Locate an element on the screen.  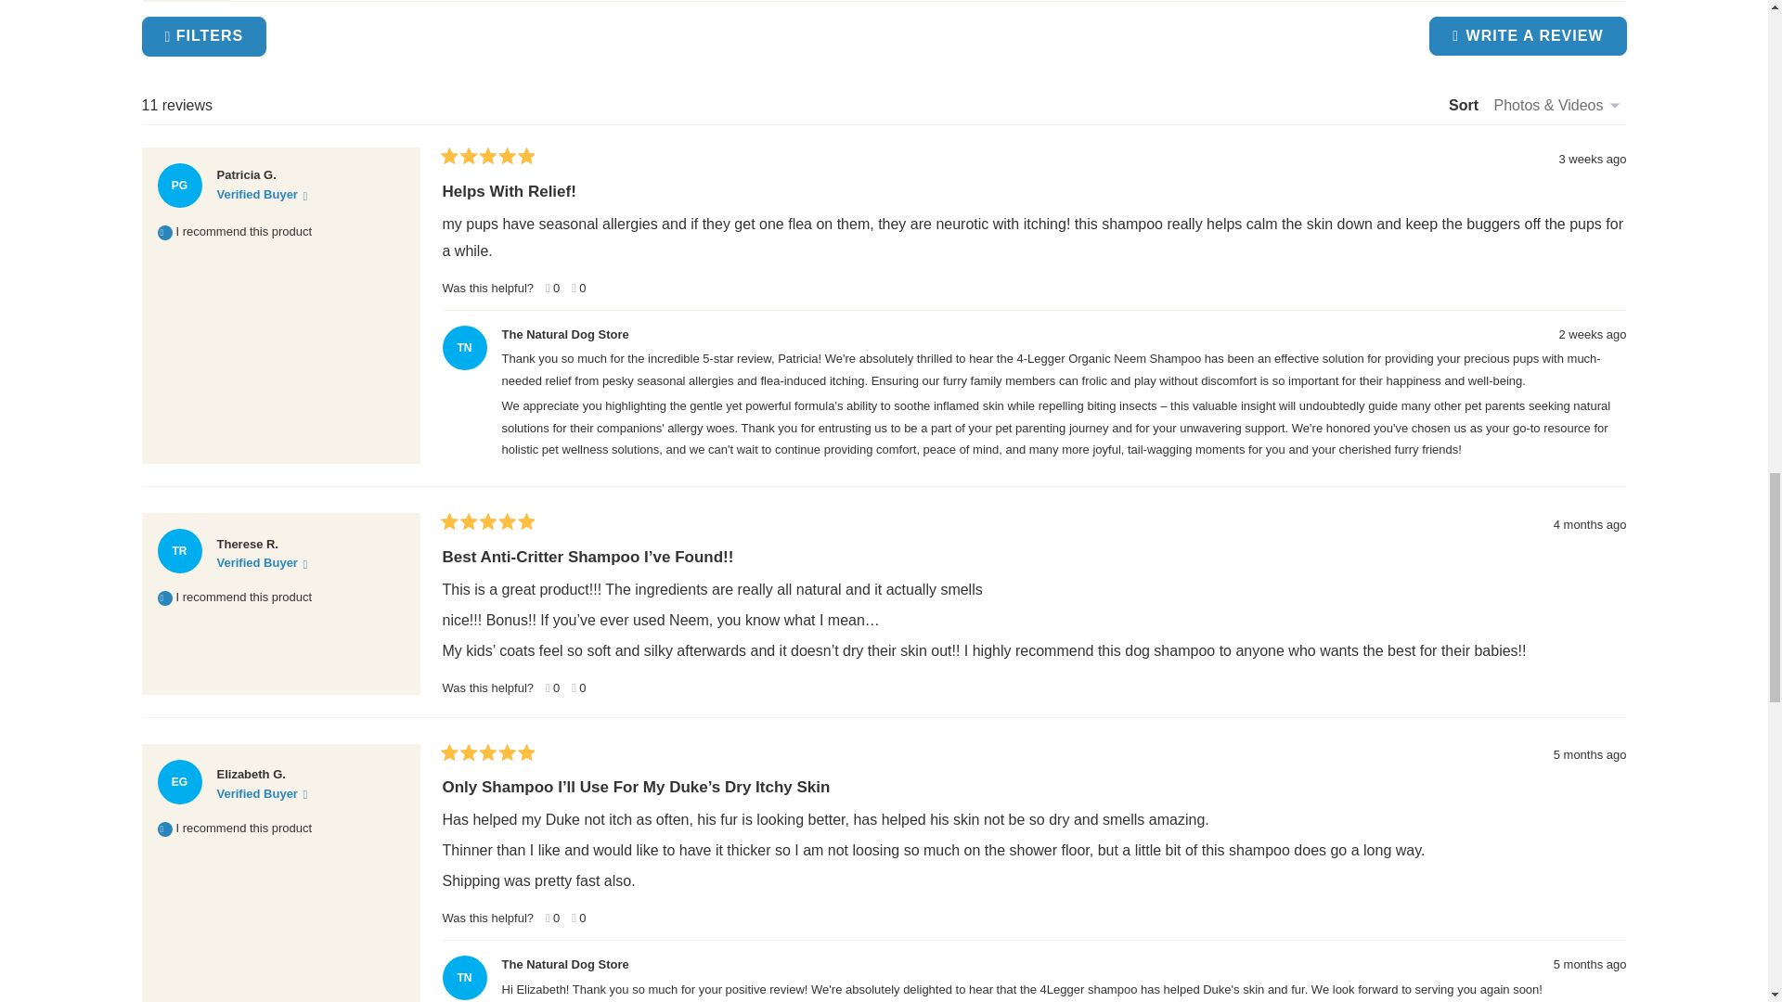
from United States is located at coordinates (291, 537).